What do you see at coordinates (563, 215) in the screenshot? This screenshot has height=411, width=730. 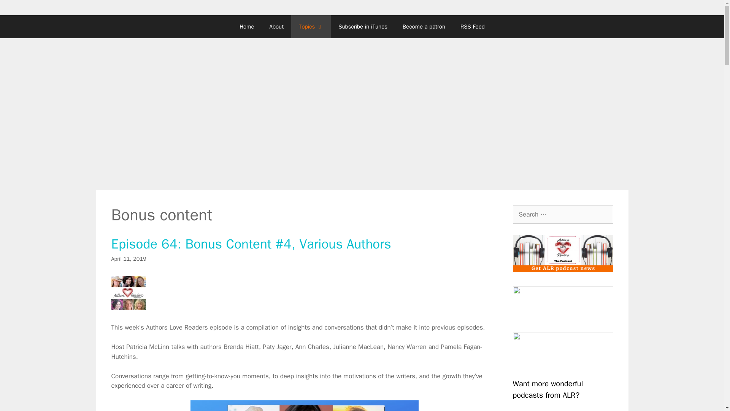 I see `Search for:` at bounding box center [563, 215].